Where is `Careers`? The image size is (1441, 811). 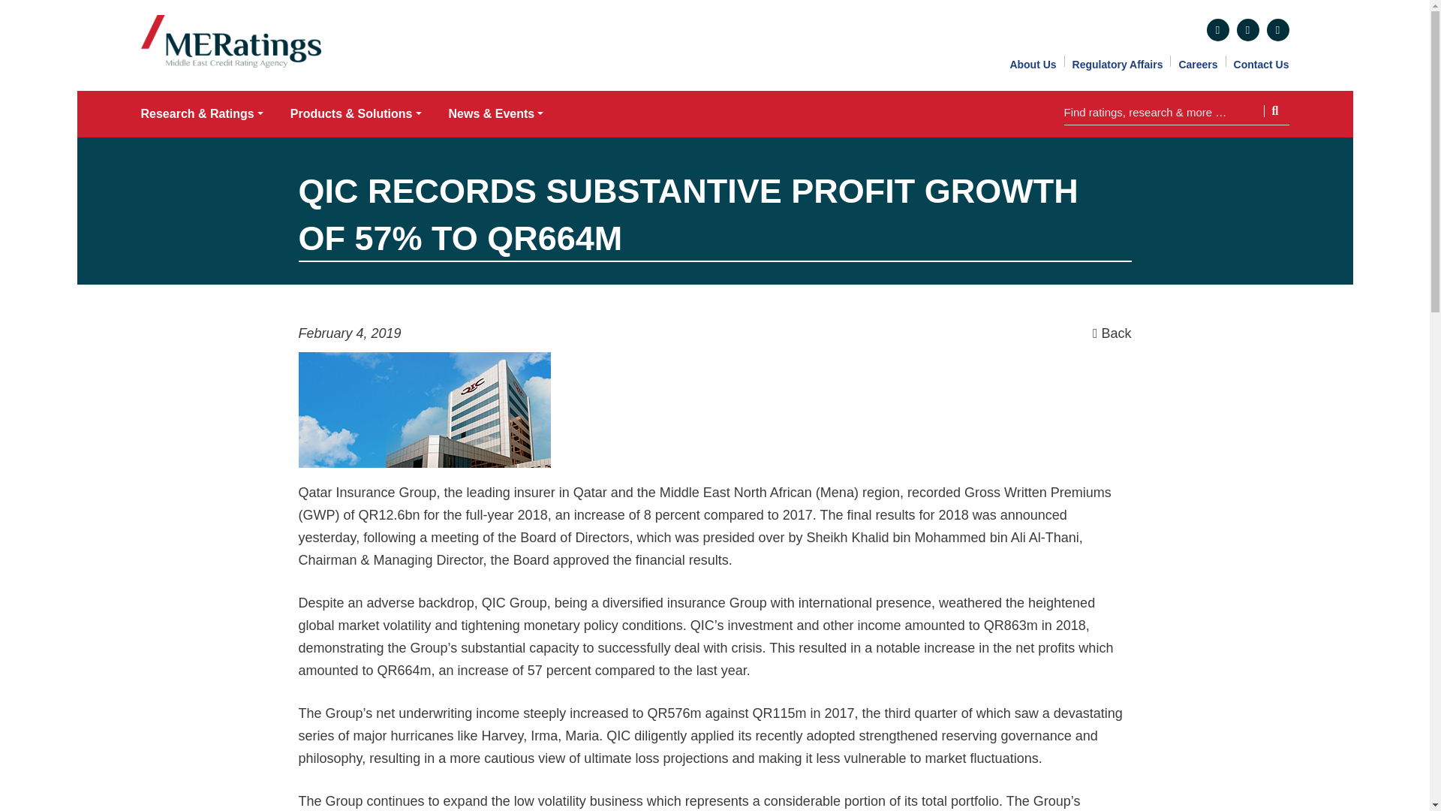 Careers is located at coordinates (1198, 64).